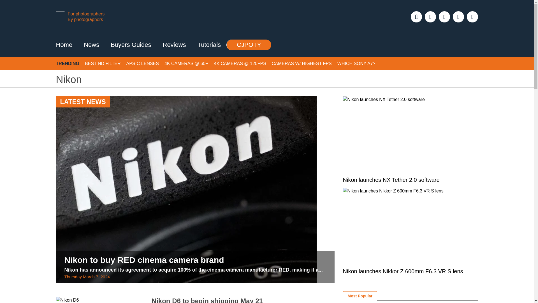  What do you see at coordinates (142, 65) in the screenshot?
I see `APS-C LENSES` at bounding box center [142, 65].